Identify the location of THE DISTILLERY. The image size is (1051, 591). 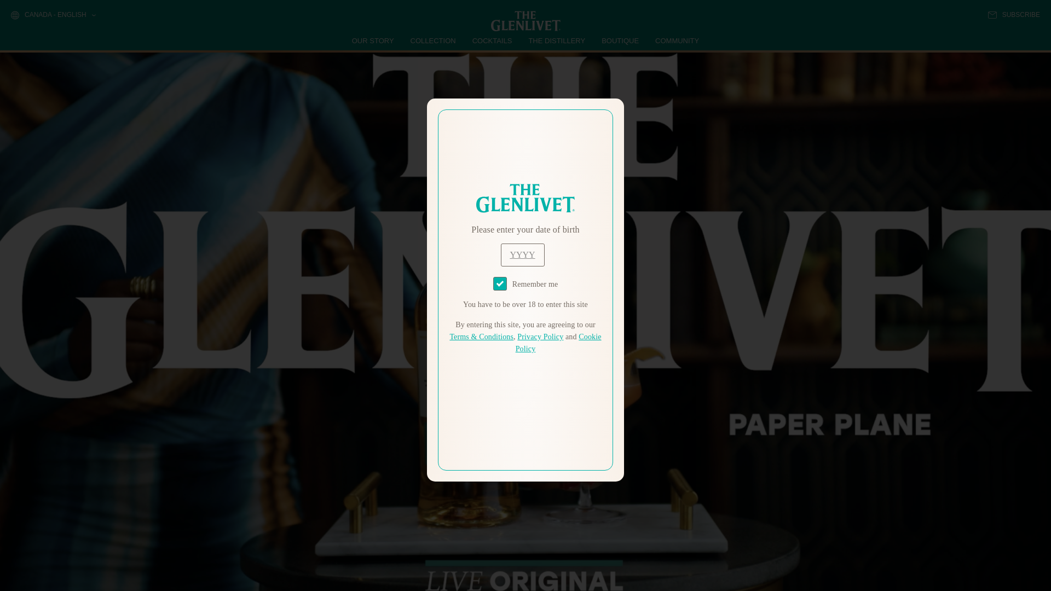
(557, 40).